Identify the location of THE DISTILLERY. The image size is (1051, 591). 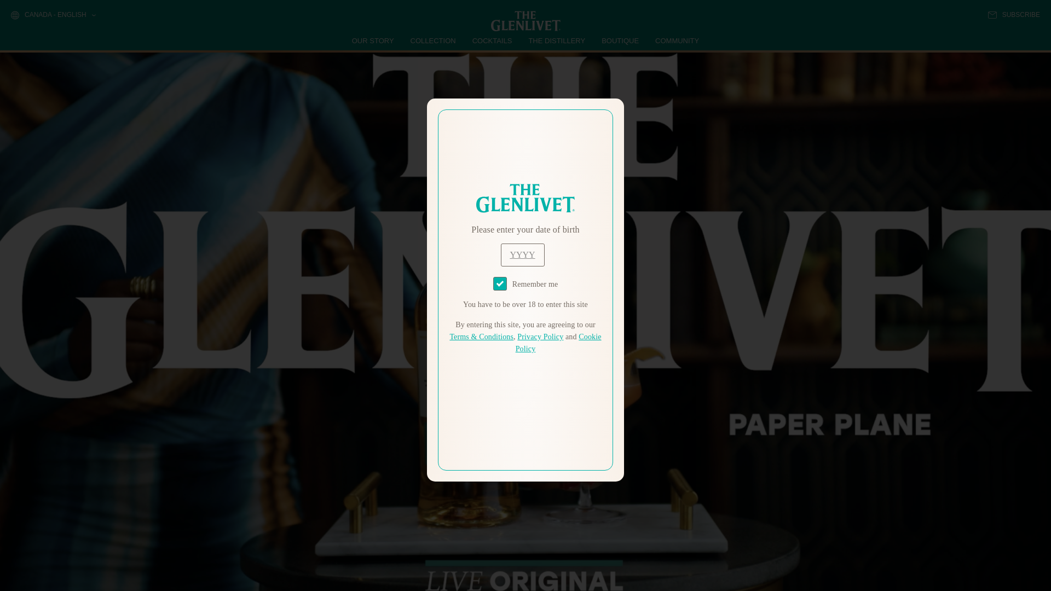
(557, 40).